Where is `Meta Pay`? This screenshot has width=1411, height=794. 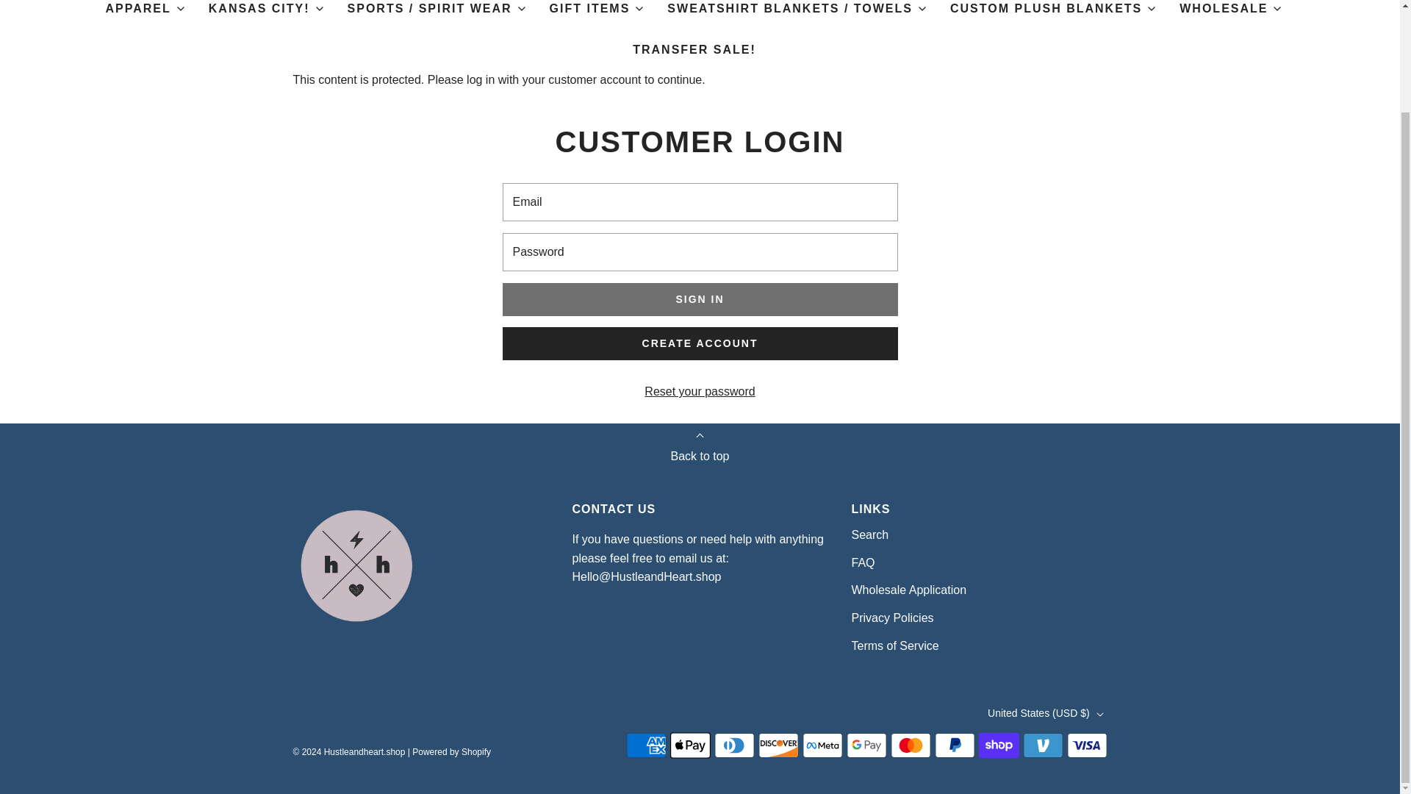
Meta Pay is located at coordinates (822, 745).